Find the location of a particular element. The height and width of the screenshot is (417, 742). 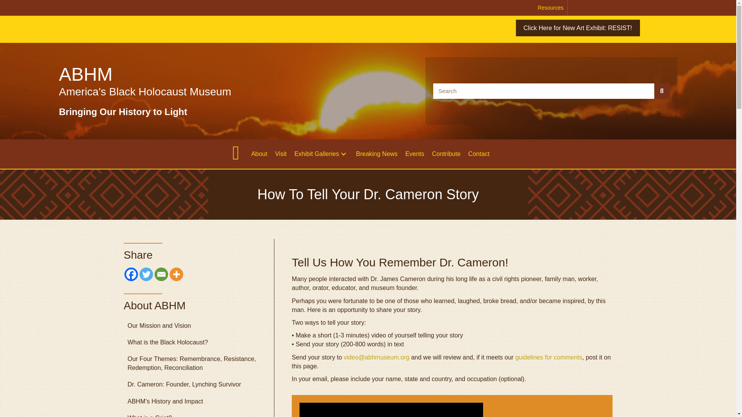

Contact is located at coordinates (478, 154).